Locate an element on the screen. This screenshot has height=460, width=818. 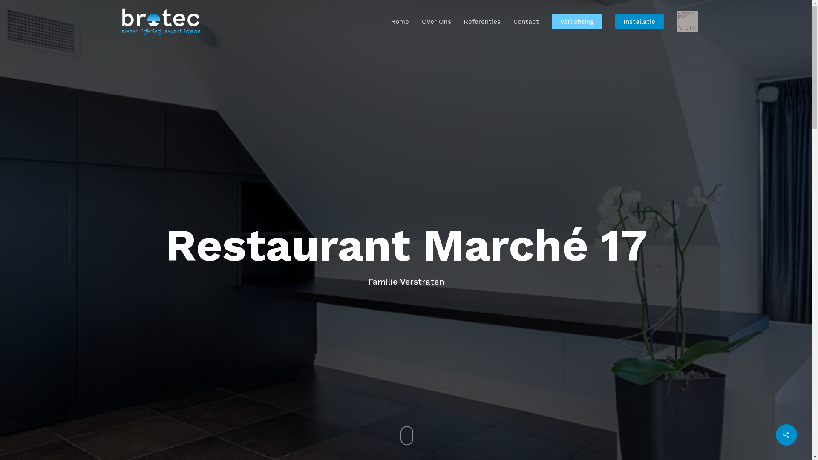
Home is located at coordinates (400, 22).